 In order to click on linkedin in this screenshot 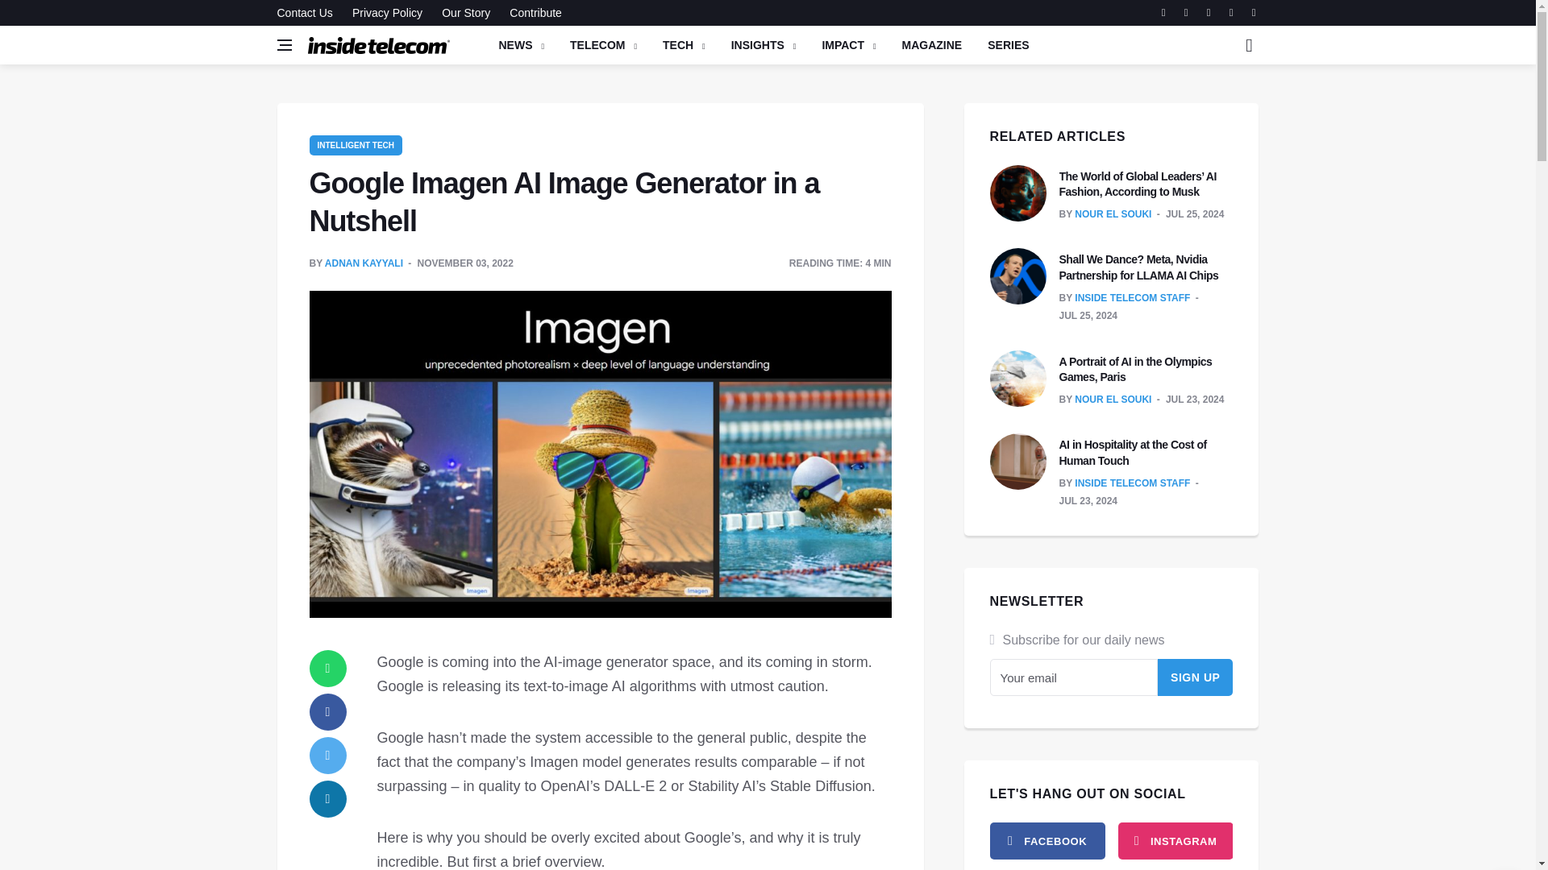, I will do `click(328, 799)`.